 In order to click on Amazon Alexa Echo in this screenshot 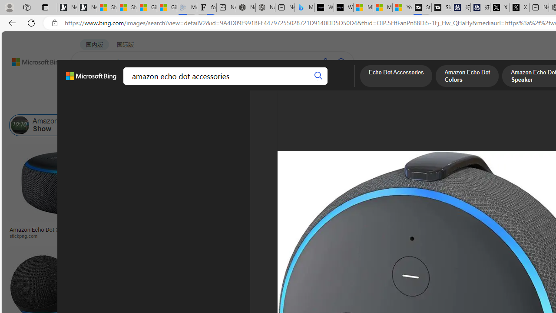, I will do `click(99, 125)`.